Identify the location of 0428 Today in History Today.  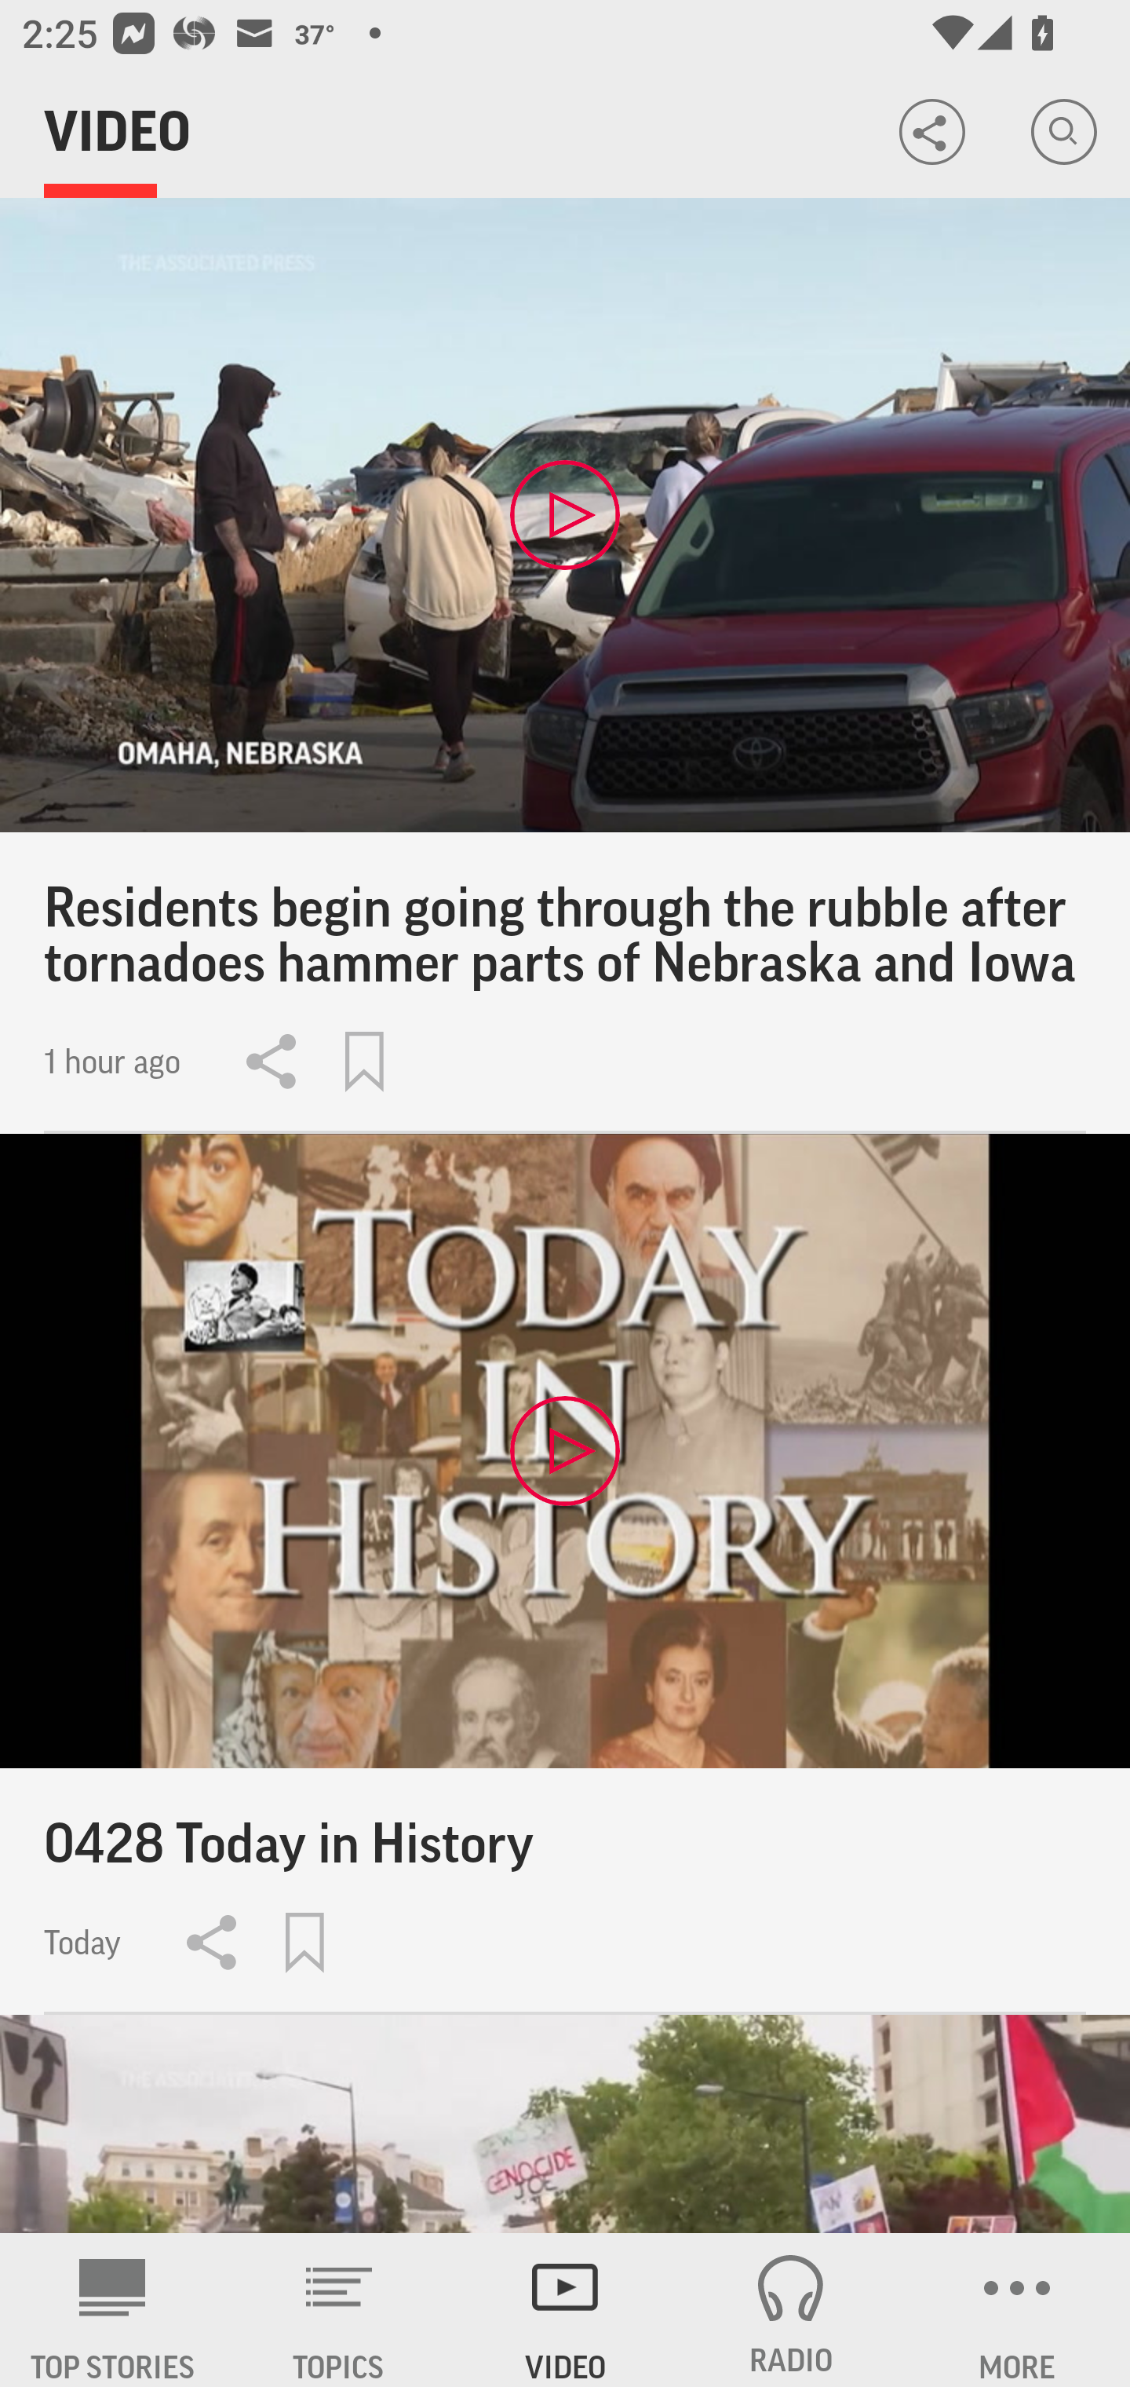
(565, 1574).